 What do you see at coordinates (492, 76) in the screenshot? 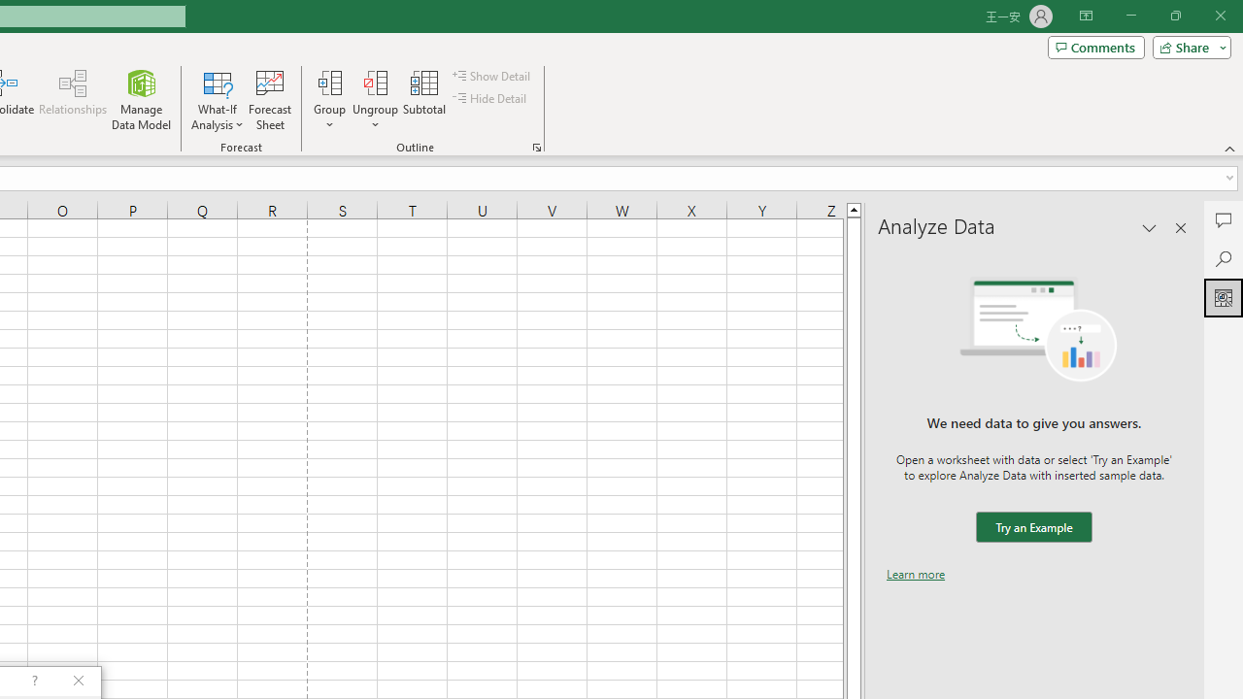
I see `Show Detail` at bounding box center [492, 76].